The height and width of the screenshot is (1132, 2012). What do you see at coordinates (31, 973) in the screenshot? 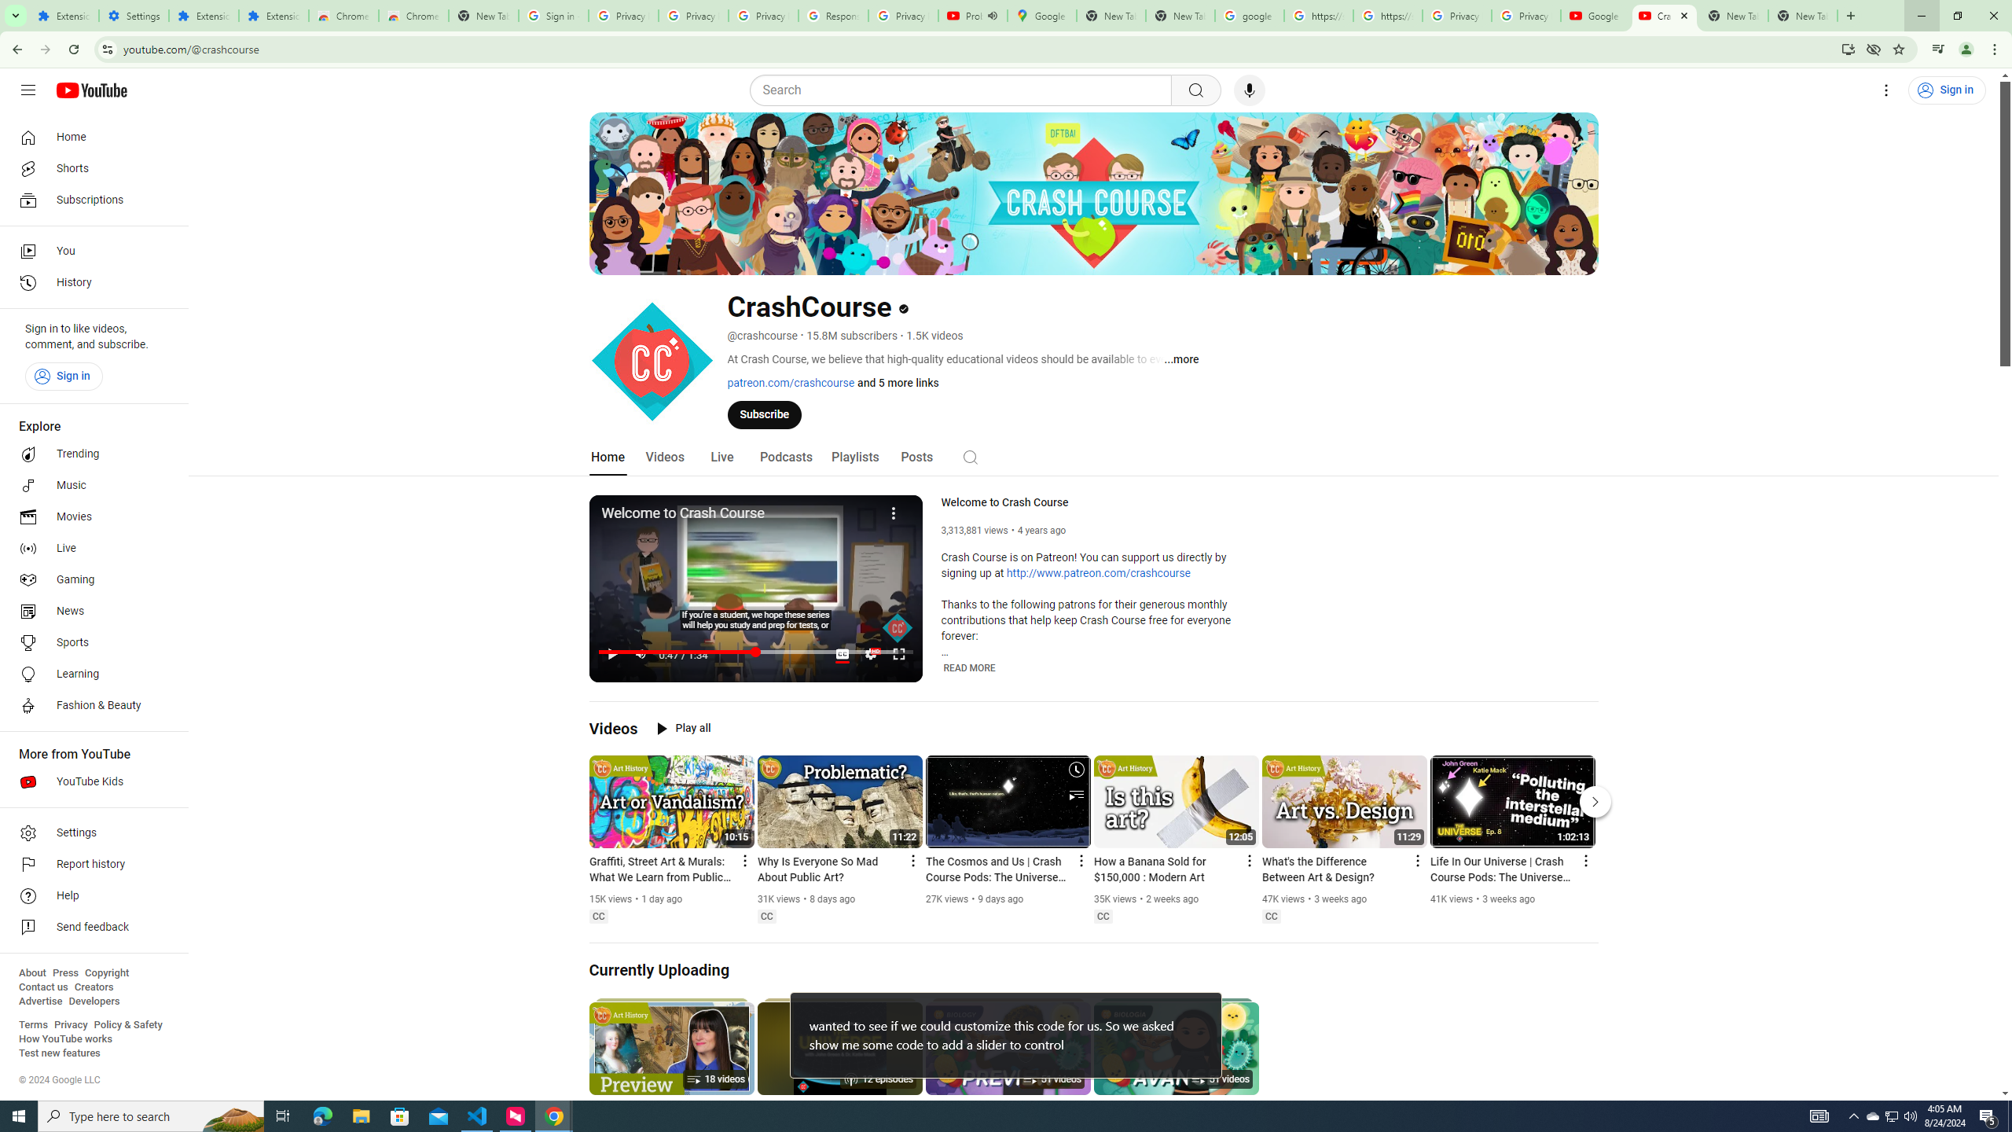
I see `About` at bounding box center [31, 973].